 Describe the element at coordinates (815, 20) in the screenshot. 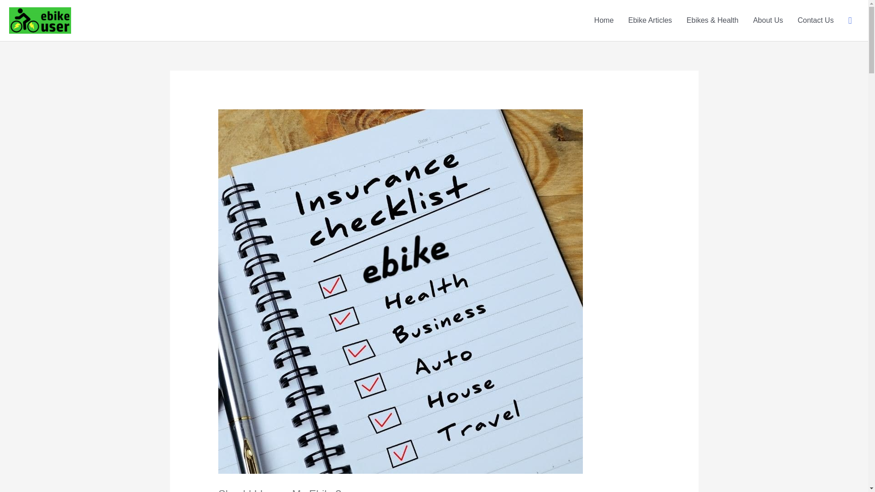

I see `Contact Us` at that location.